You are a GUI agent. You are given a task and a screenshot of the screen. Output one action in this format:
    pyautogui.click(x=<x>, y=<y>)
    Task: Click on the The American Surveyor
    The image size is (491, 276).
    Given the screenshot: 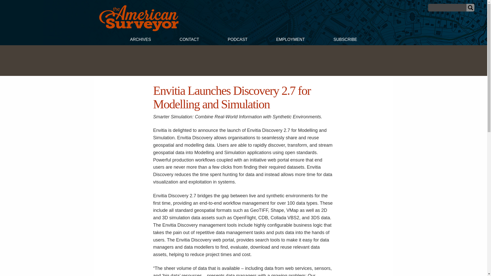 What is the action you would take?
    pyautogui.click(x=139, y=18)
    